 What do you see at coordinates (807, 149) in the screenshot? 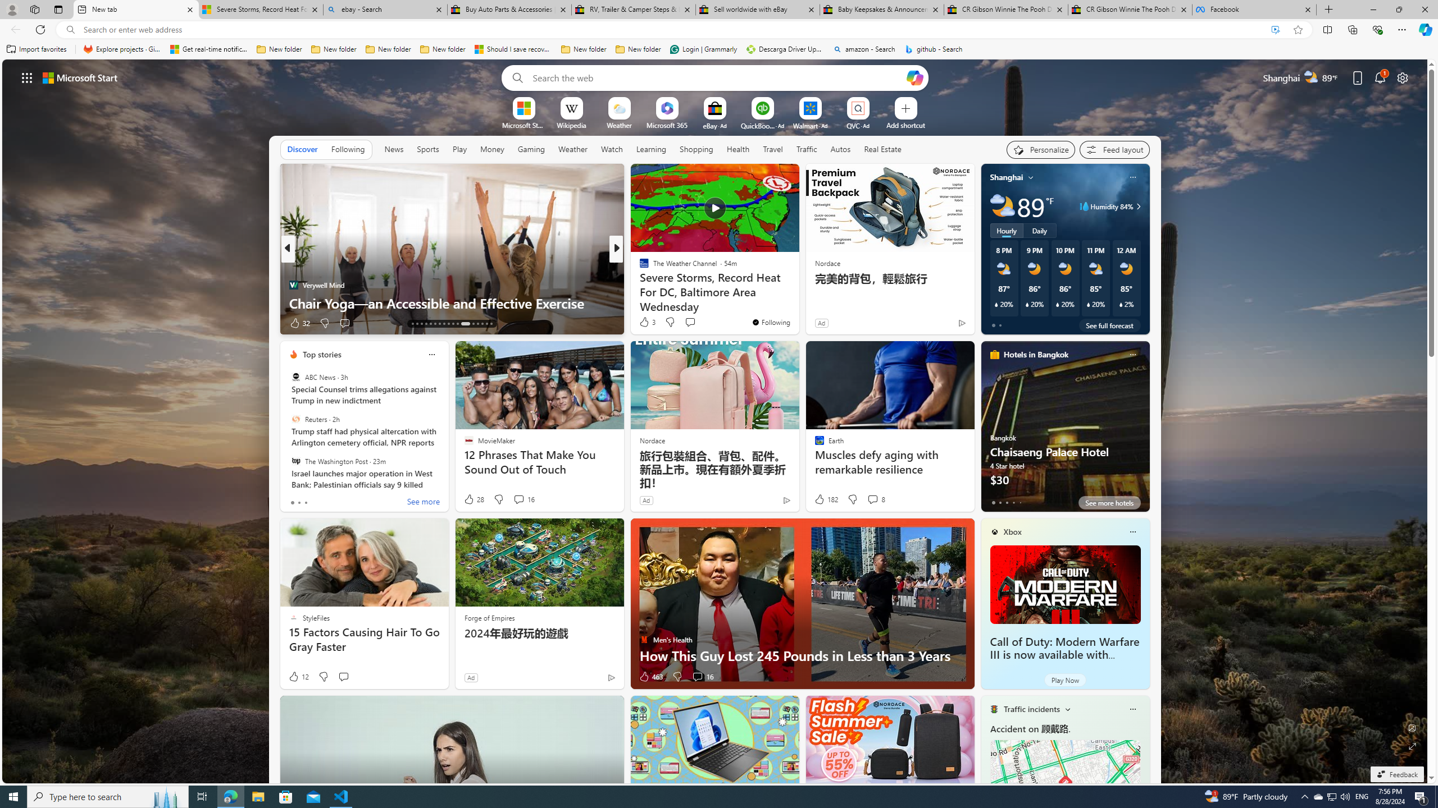
I see `Traffic` at bounding box center [807, 149].